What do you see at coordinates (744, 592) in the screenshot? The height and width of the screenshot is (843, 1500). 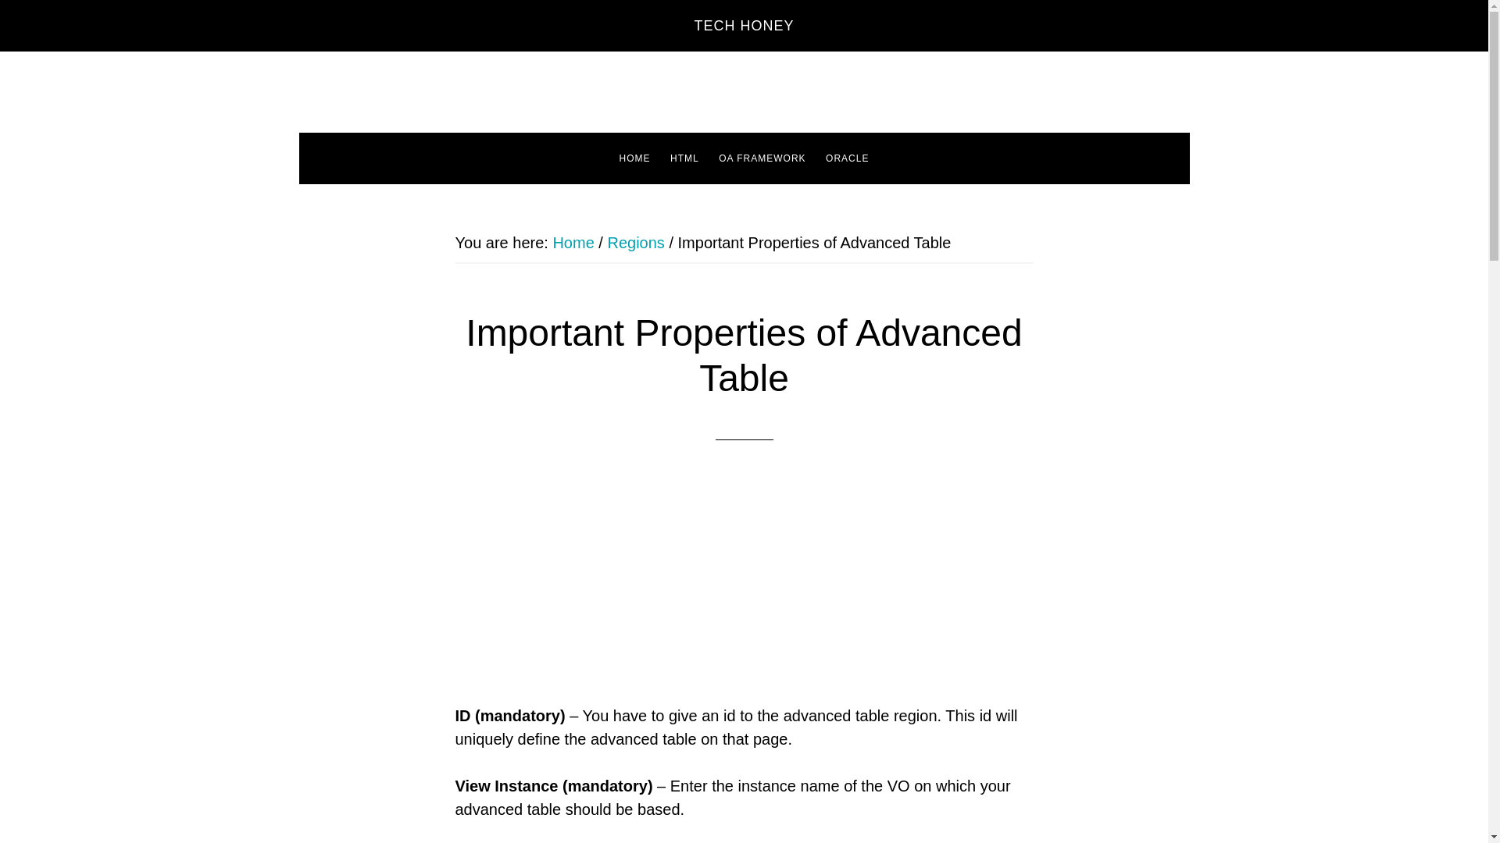 I see `Advertisement` at bounding box center [744, 592].